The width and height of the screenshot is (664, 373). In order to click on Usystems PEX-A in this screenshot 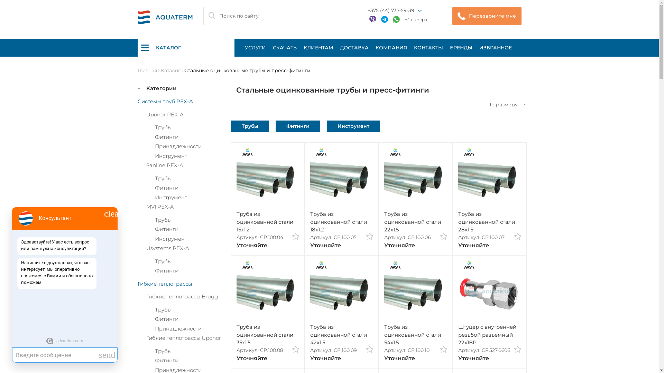, I will do `click(167, 248)`.